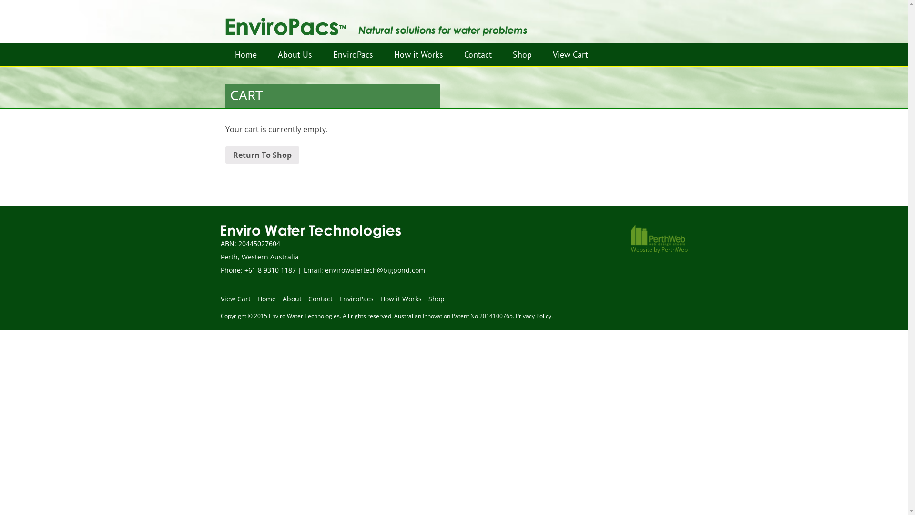 The image size is (915, 515). Describe the element at coordinates (245, 55) in the screenshot. I see `Home` at that location.